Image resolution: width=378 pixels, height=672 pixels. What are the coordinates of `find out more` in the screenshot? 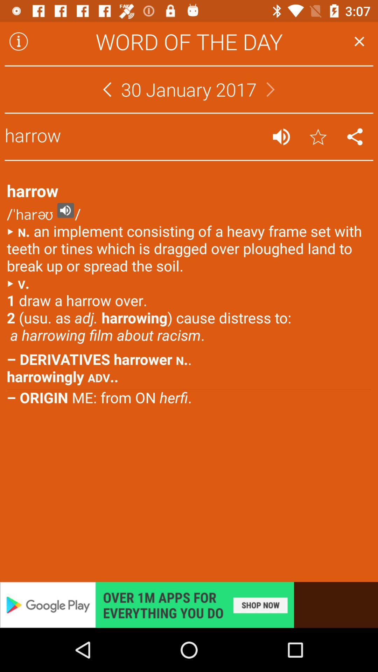 It's located at (189, 605).